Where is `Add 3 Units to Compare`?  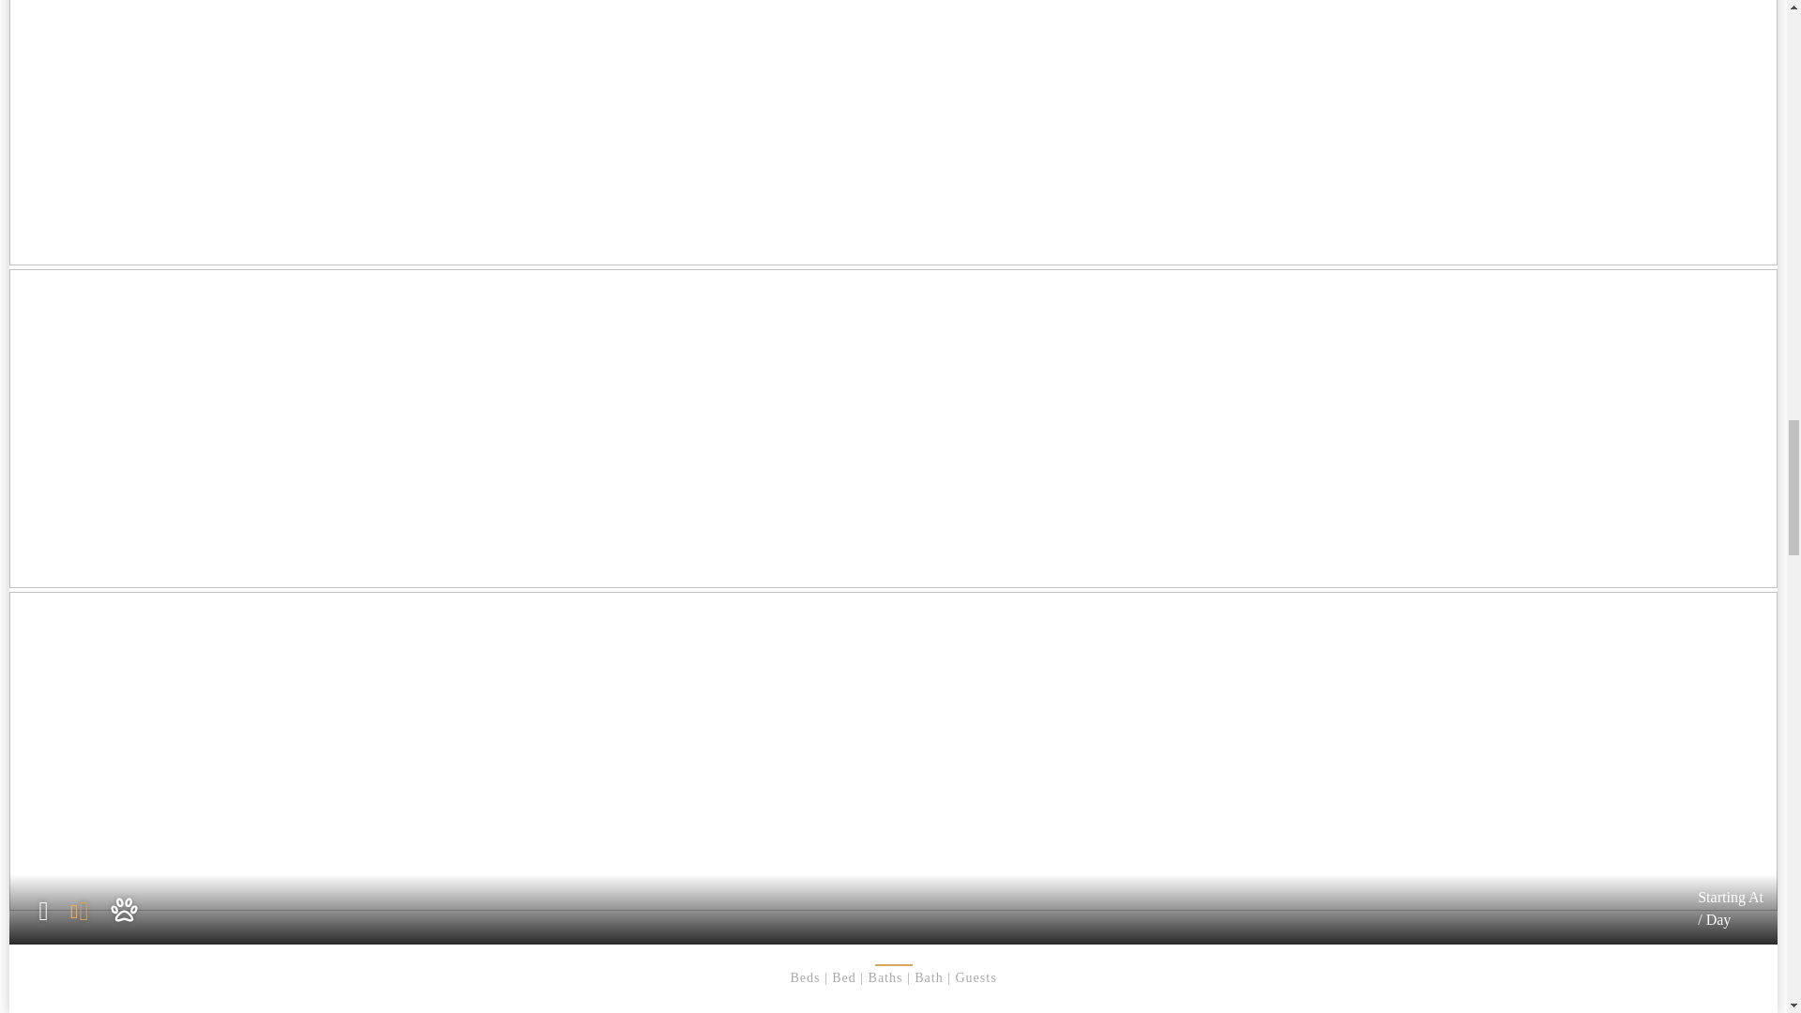
Add 3 Units to Compare is located at coordinates (93, 923).